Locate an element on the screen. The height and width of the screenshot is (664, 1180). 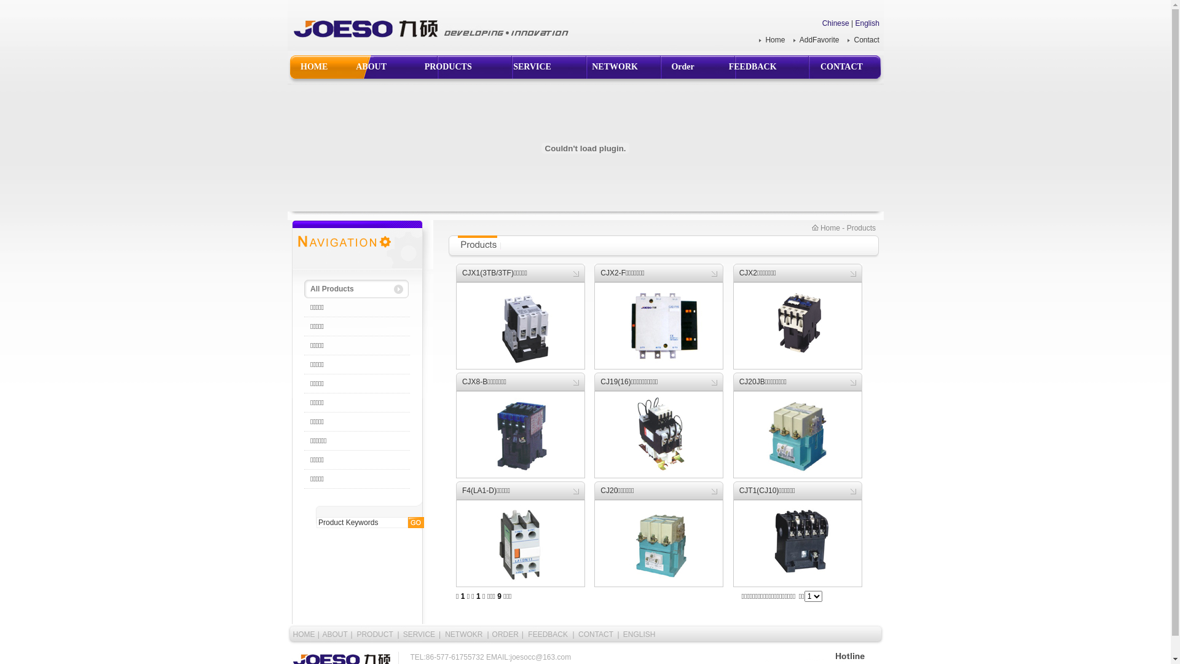
Home is located at coordinates (826, 228).